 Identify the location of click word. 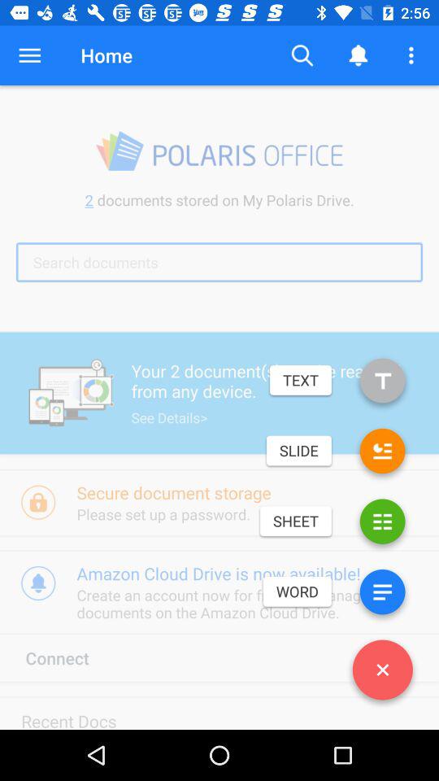
(382, 596).